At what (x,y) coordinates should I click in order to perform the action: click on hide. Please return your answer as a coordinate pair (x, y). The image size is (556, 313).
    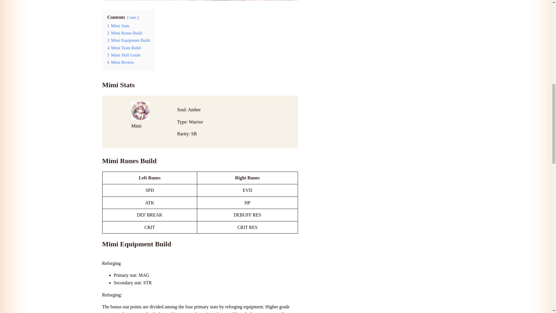
    Looking at the image, I should click on (133, 18).